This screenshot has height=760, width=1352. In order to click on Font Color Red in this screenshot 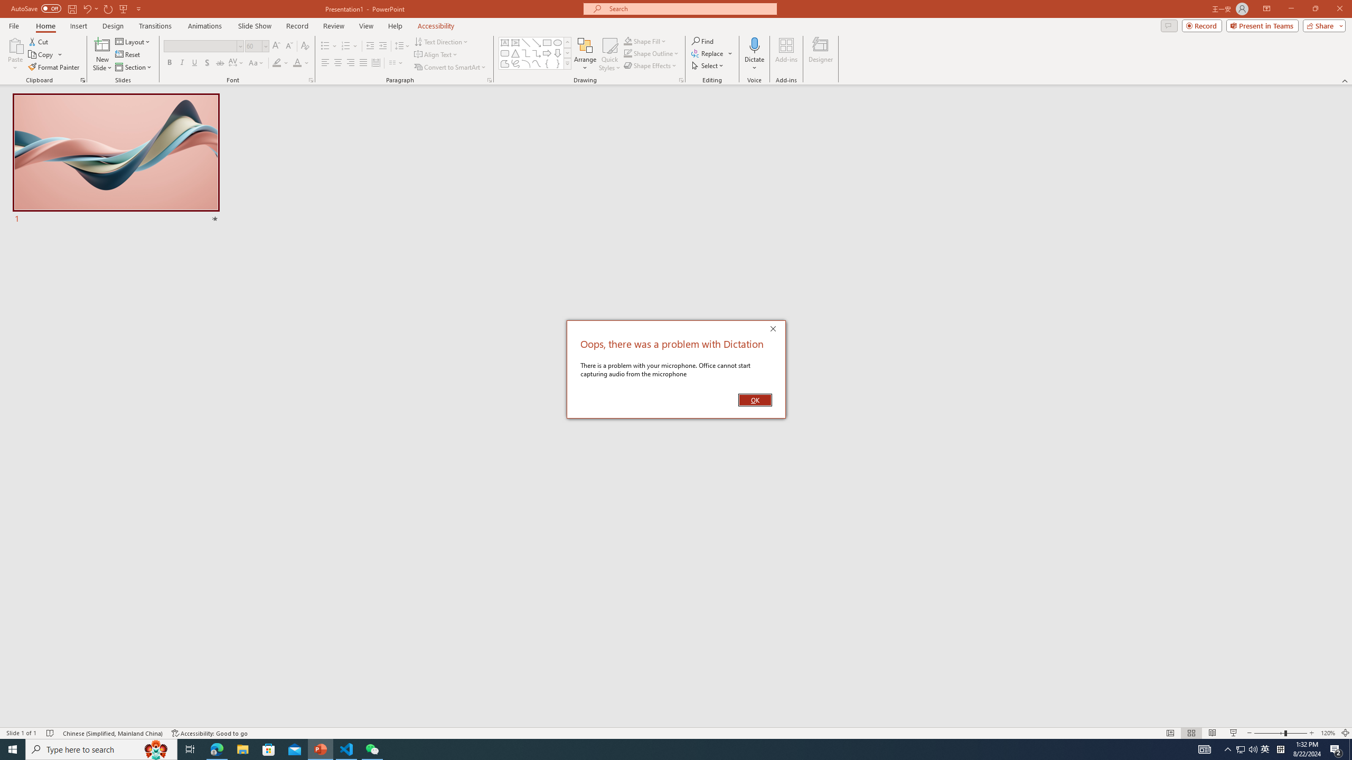, I will do `click(297, 63)`.